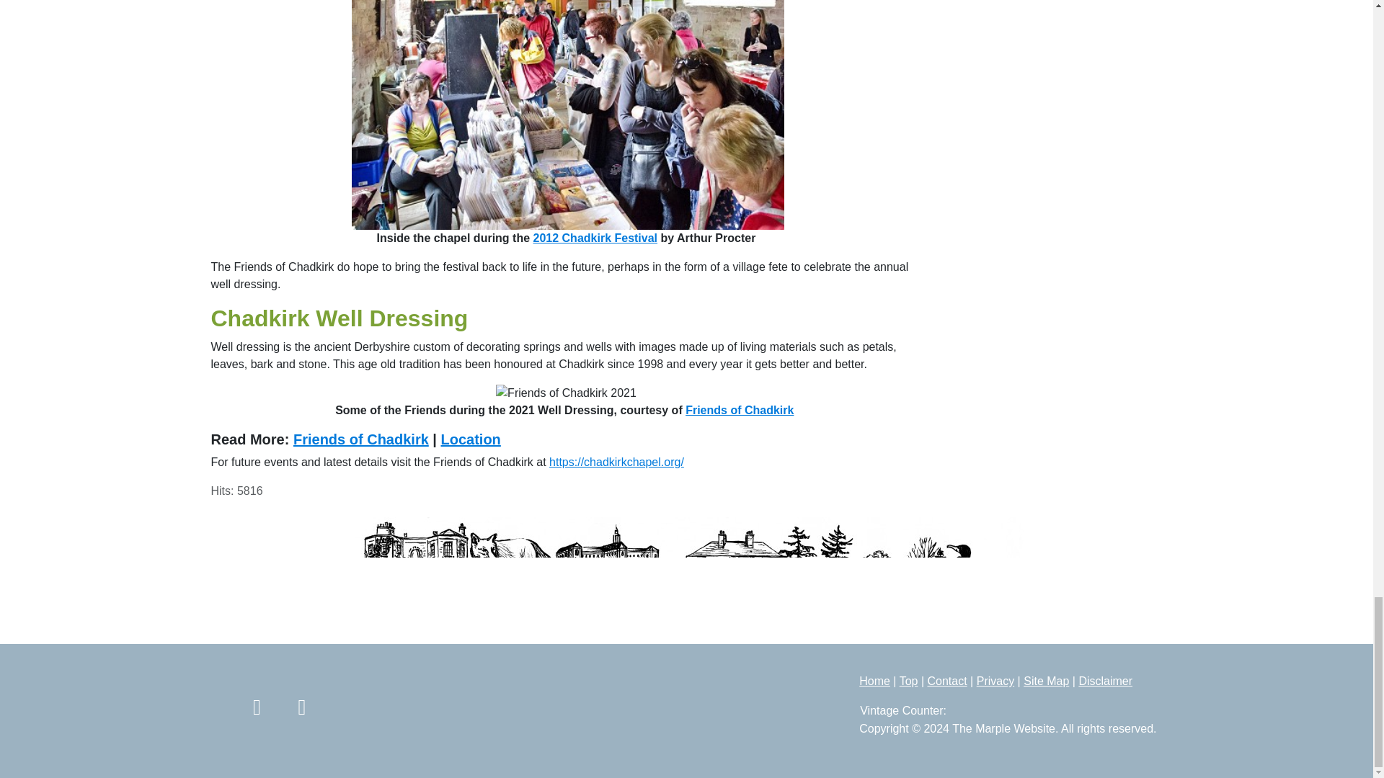 This screenshot has height=778, width=1384. I want to click on Inside the chapel during a Chadkirk Festival, so click(568, 115).